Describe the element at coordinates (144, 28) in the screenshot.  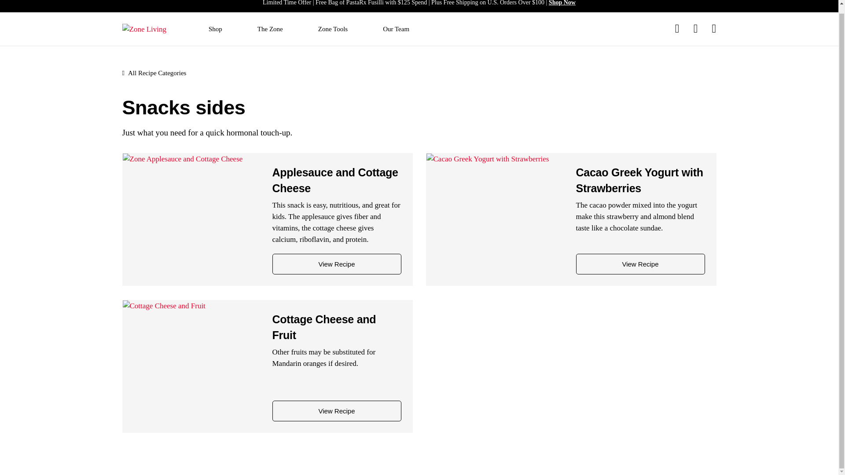
I see `Zone Living` at that location.